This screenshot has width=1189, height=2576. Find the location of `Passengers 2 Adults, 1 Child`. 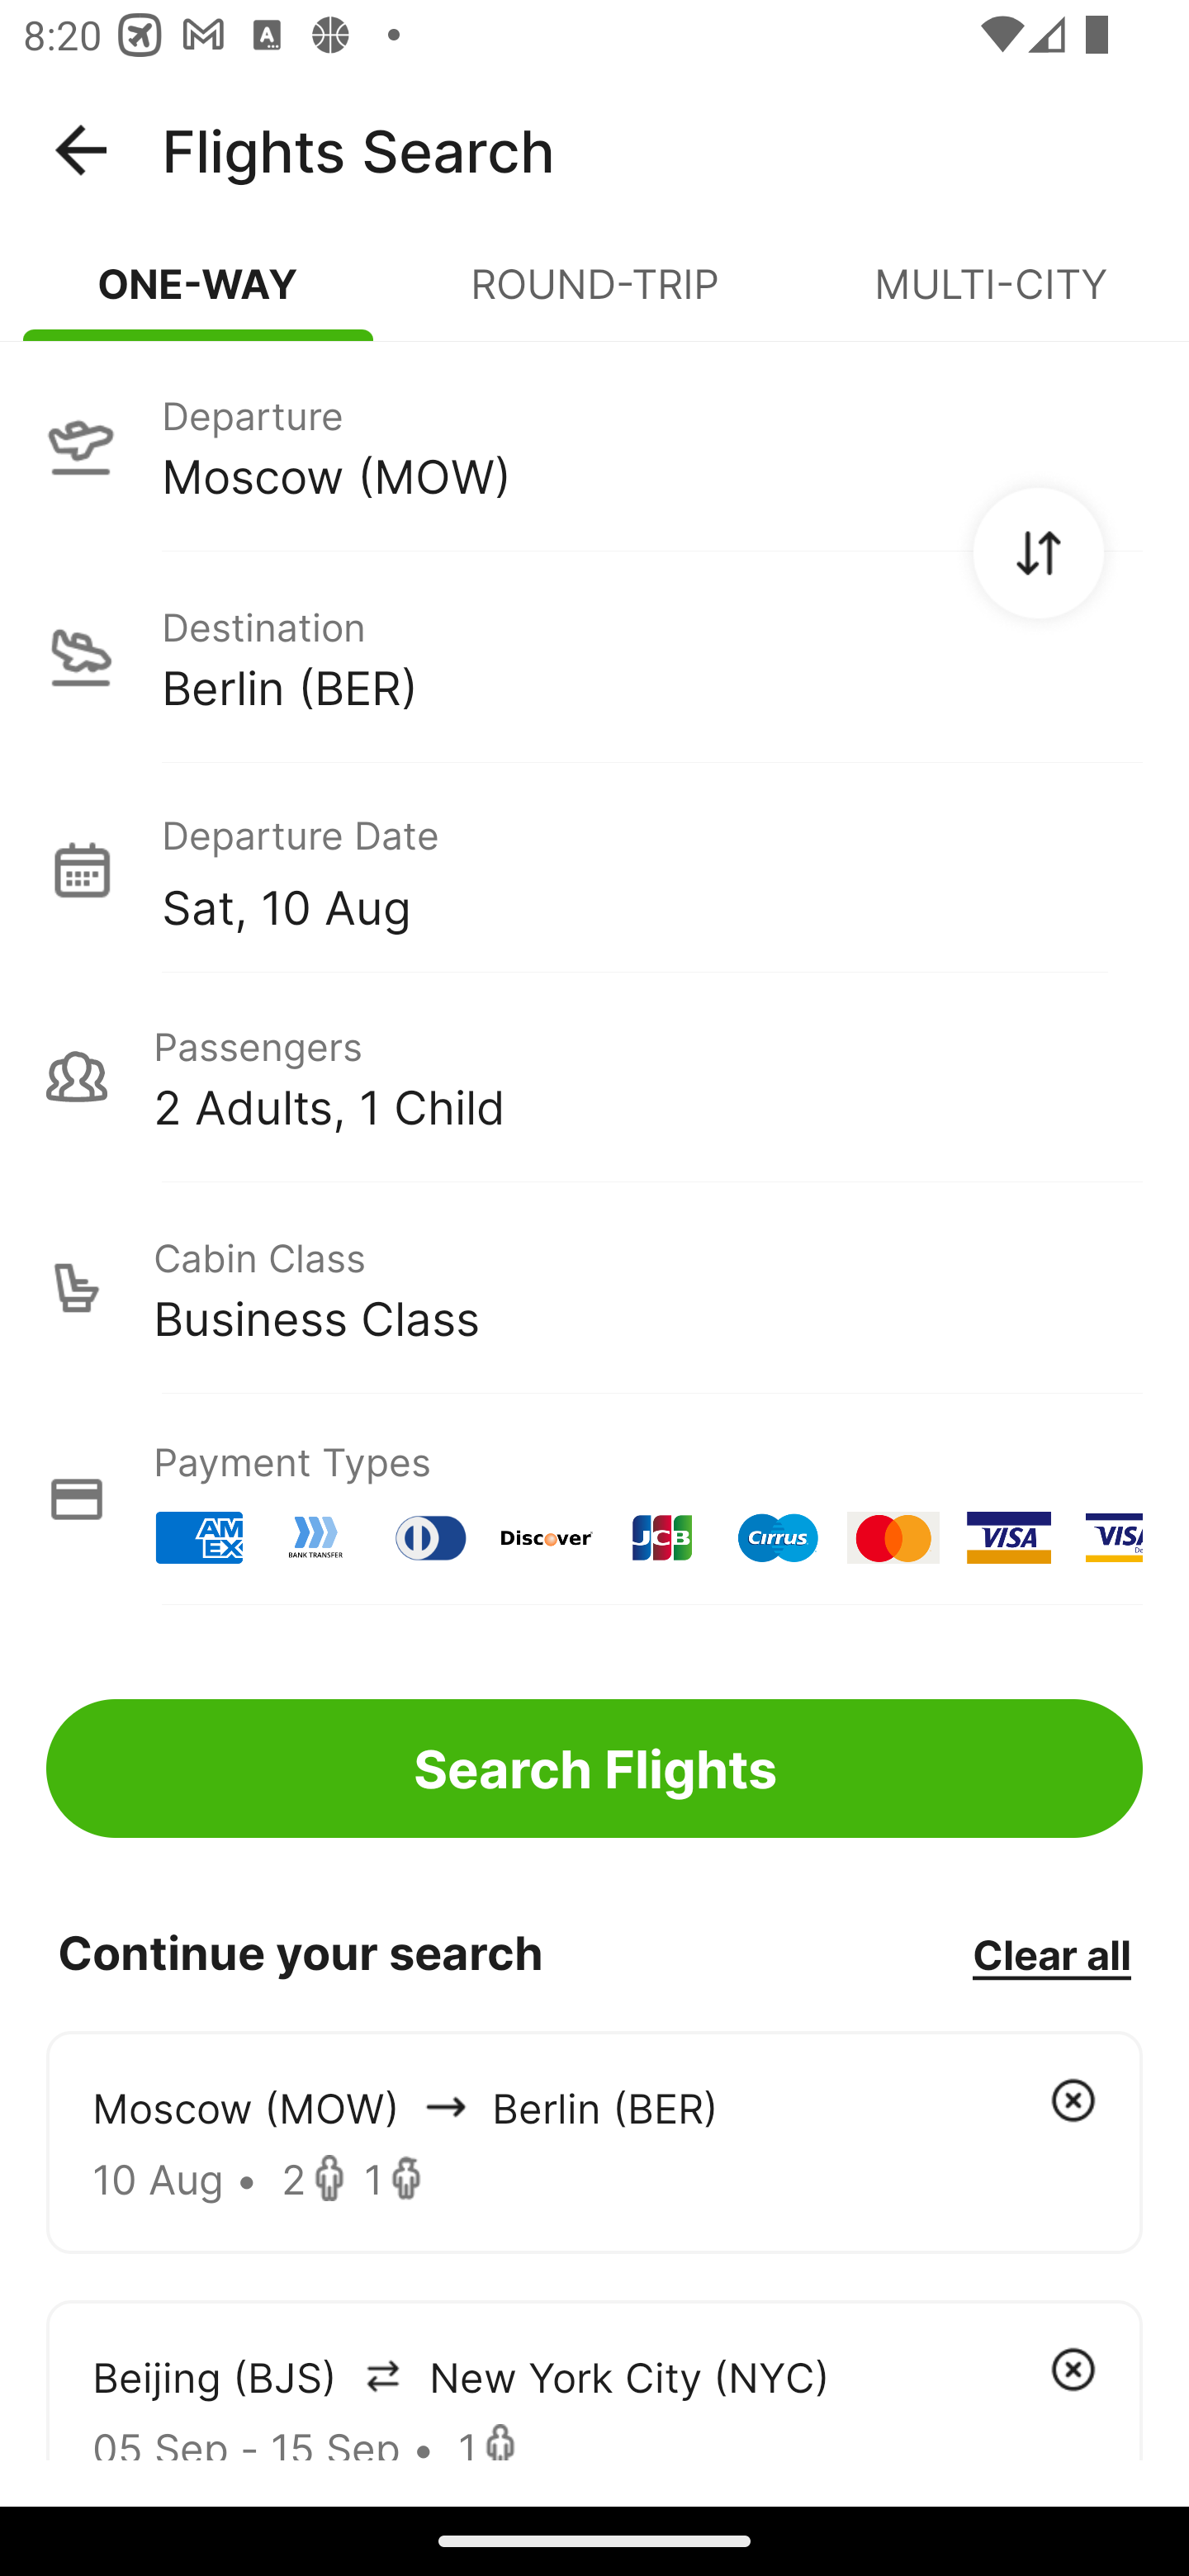

Passengers 2 Adults, 1 Child is located at coordinates (594, 1077).